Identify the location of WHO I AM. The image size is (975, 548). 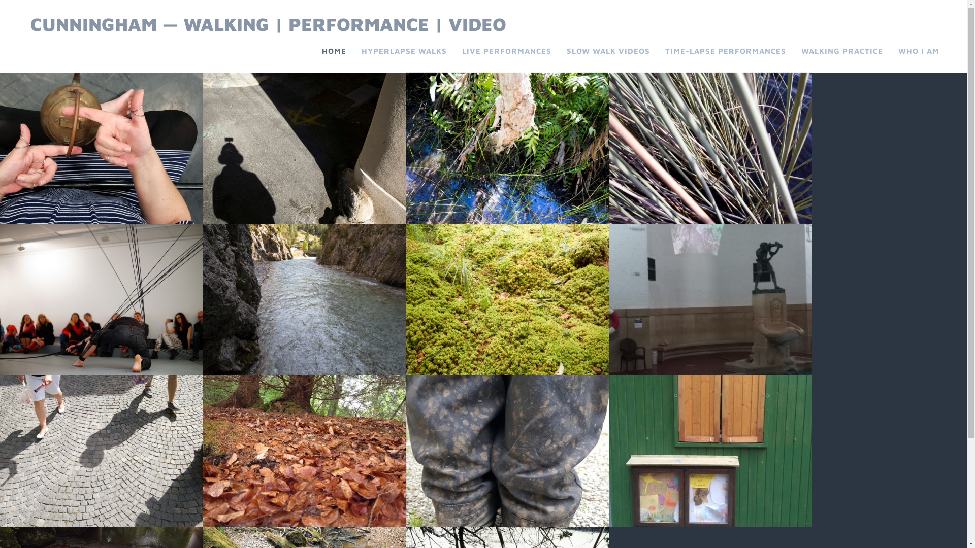
(919, 51).